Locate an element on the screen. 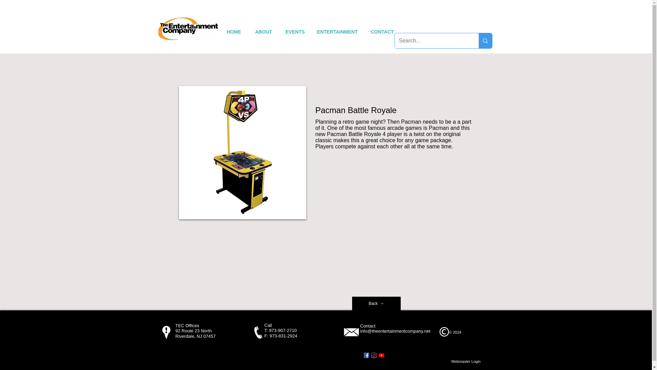  CONTACT is located at coordinates (382, 32).